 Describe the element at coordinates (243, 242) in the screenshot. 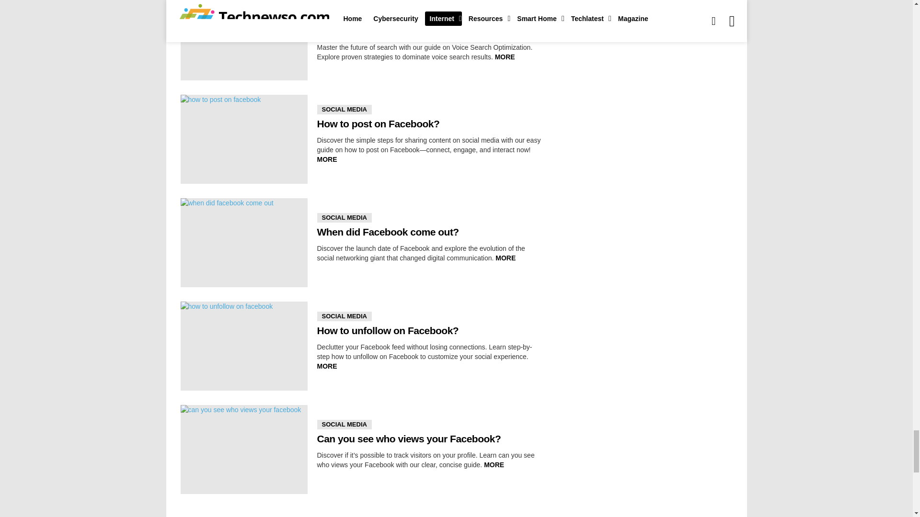

I see `When did Facebook come out?` at that location.